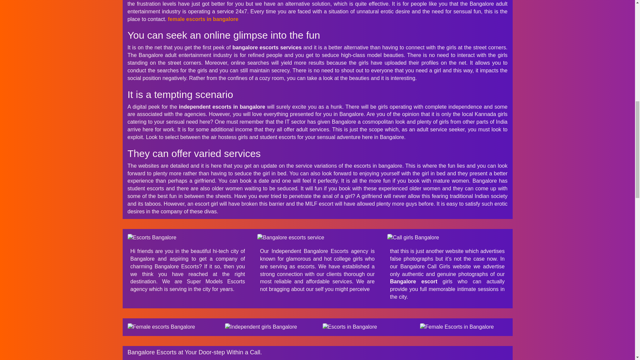  I want to click on Bangalore escorts, so click(171, 327).